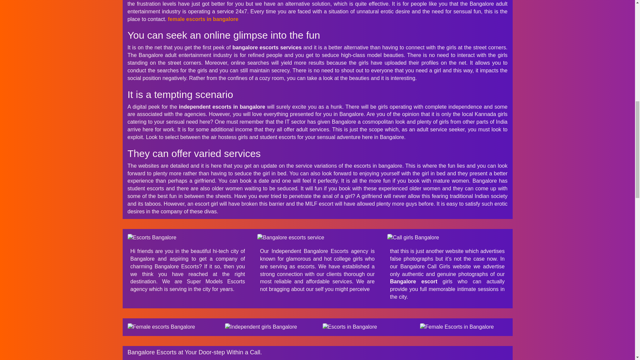  I want to click on Bangalore escorts, so click(171, 327).